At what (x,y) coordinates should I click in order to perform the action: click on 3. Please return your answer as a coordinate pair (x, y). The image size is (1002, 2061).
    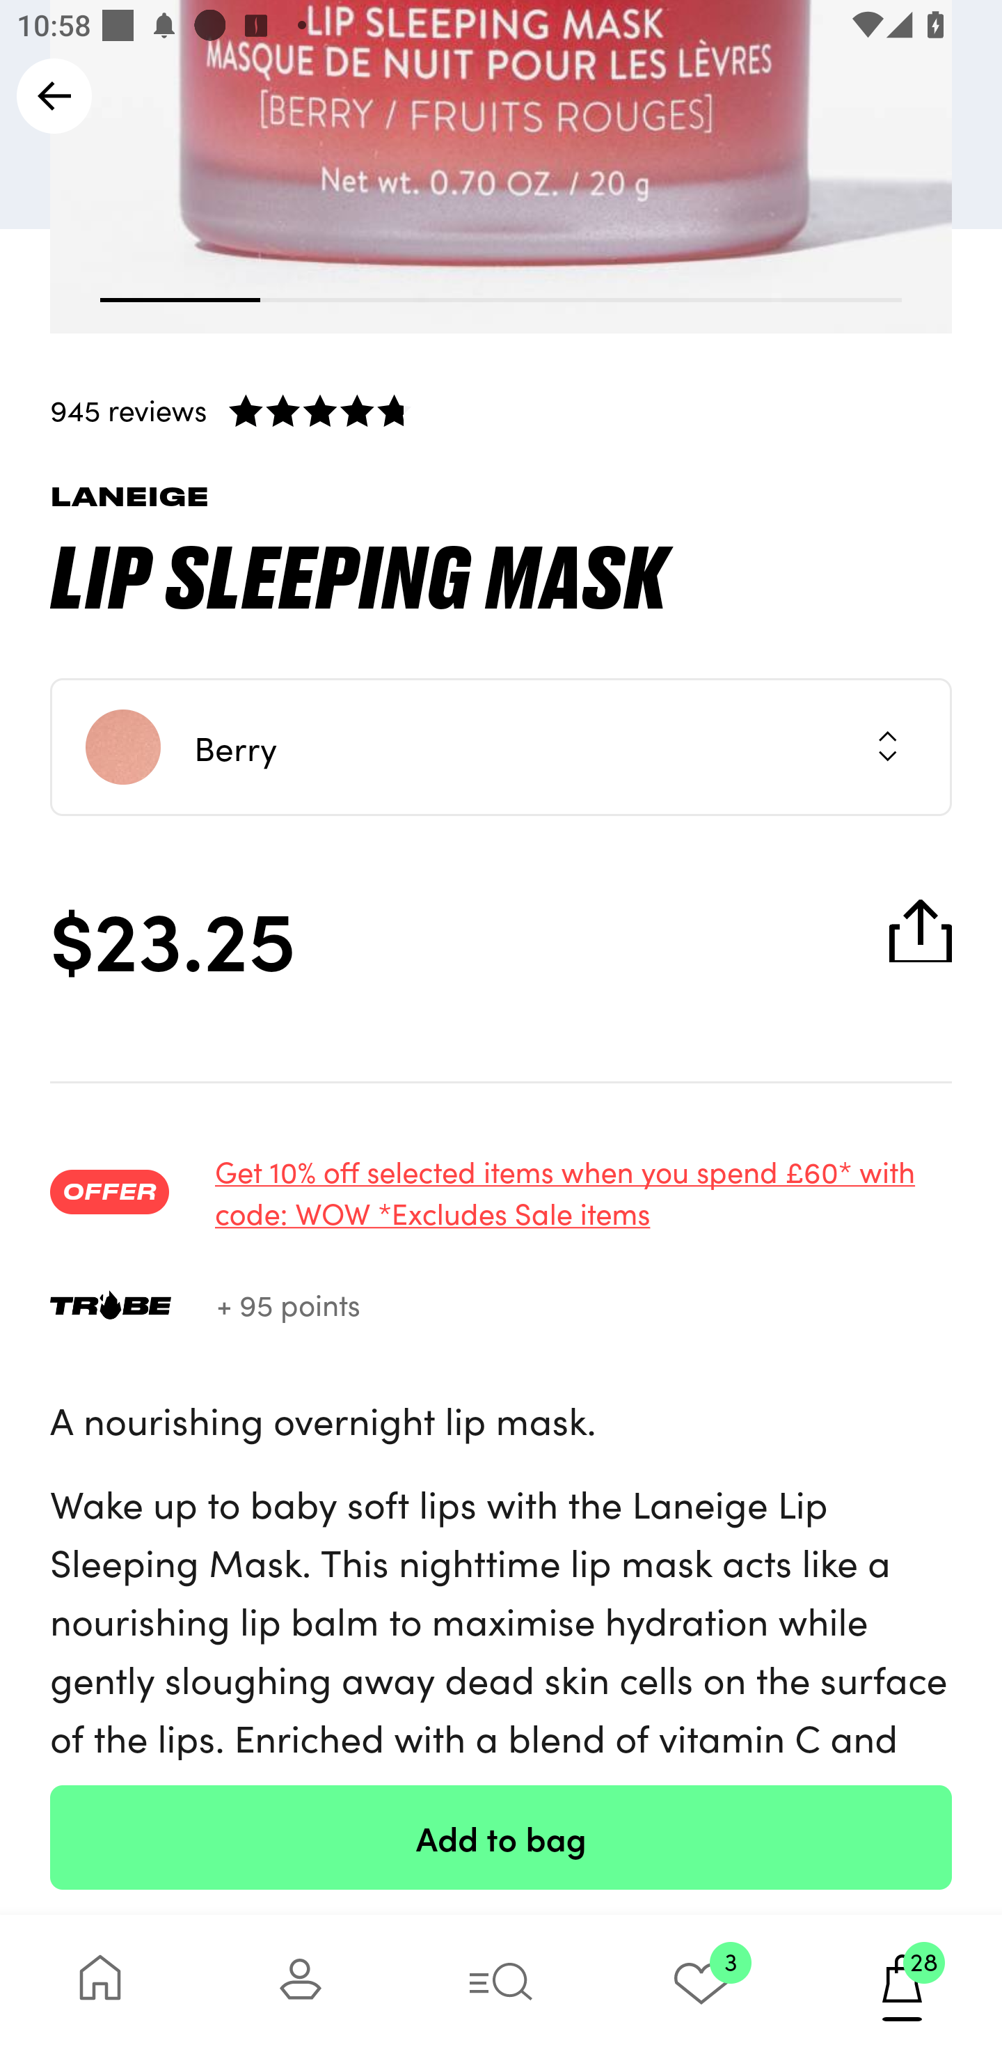
    Looking at the image, I should click on (701, 1987).